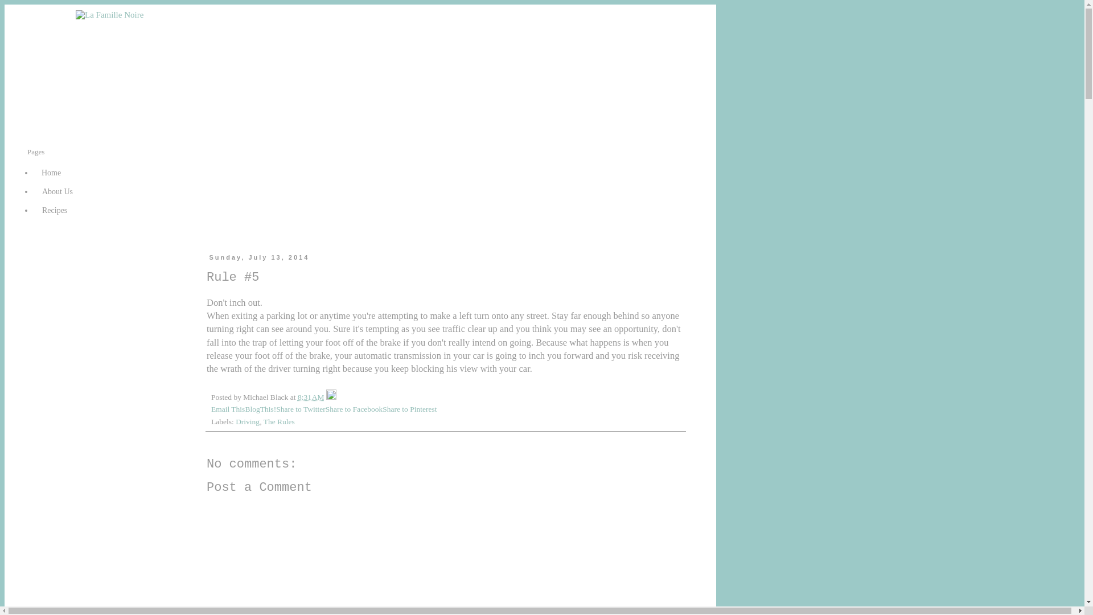 The width and height of the screenshot is (1093, 615). I want to click on permanent link, so click(311, 397).